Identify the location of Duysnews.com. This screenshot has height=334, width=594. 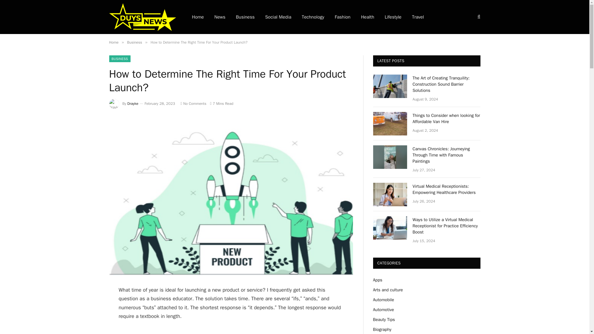
(142, 17).